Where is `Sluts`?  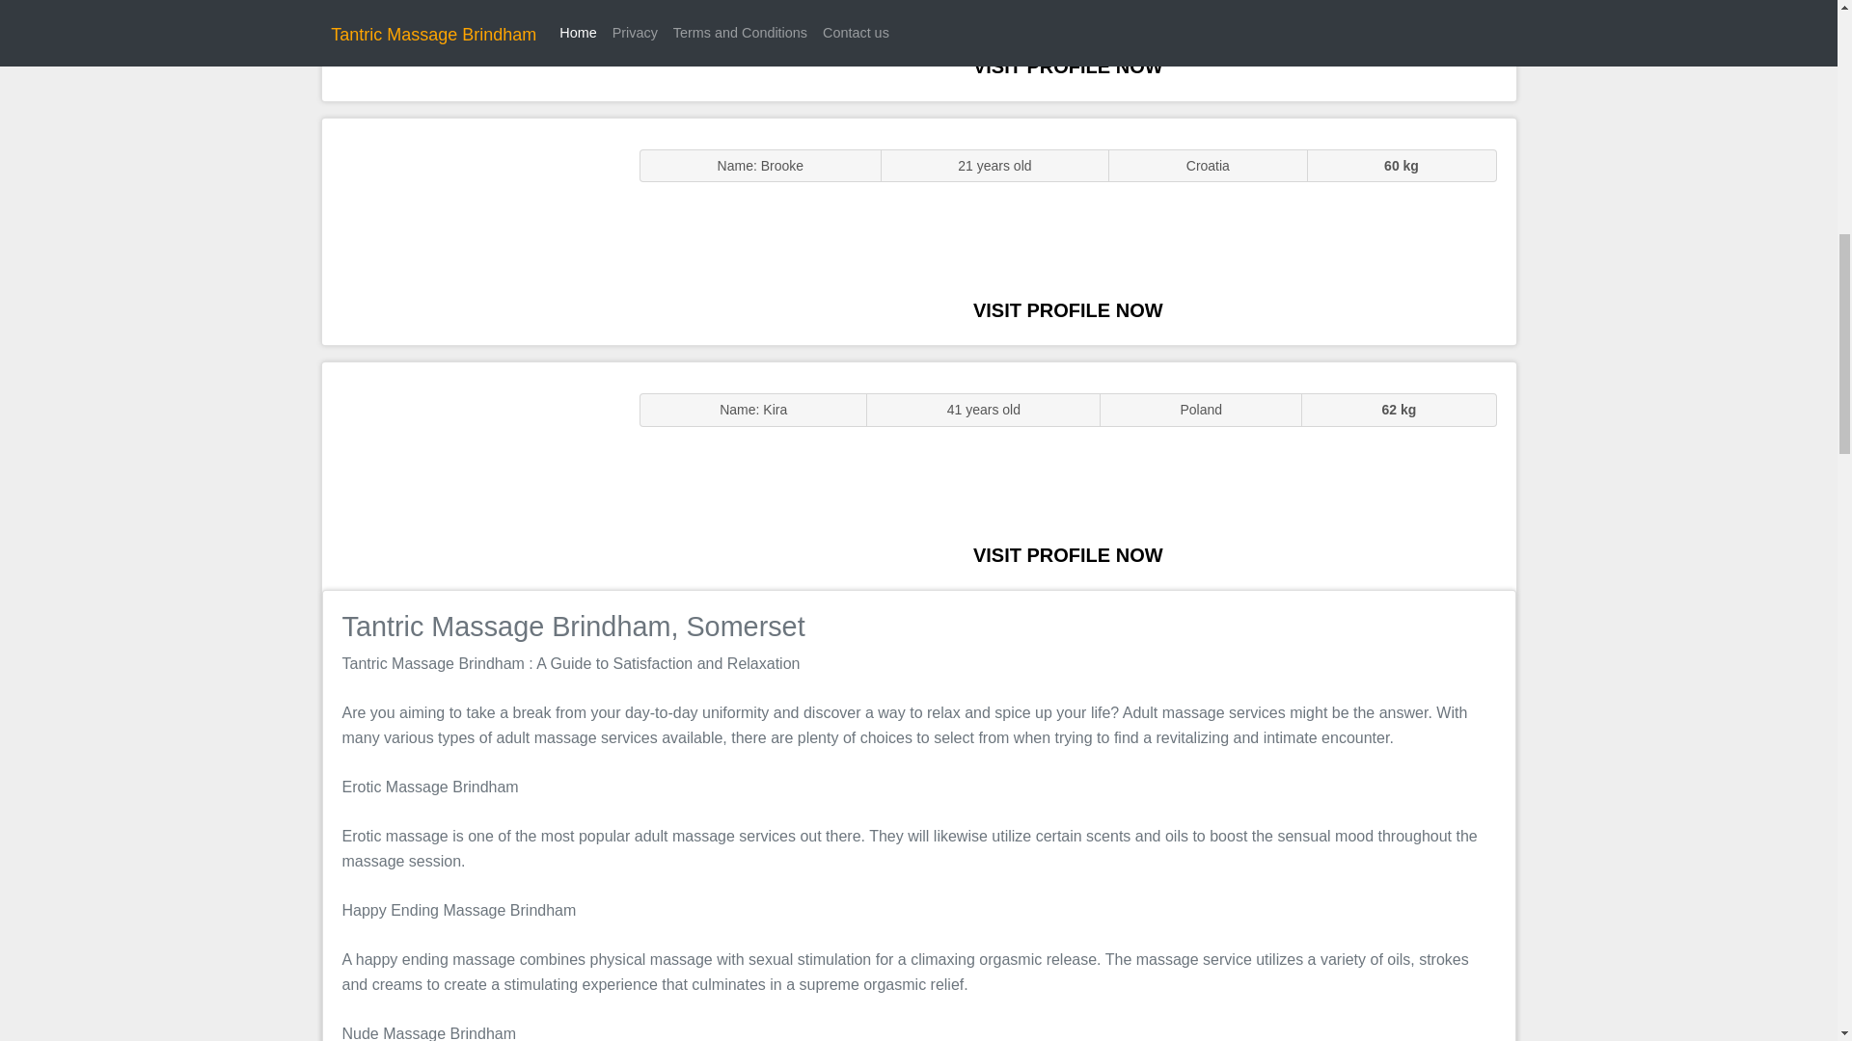
Sluts is located at coordinates (471, 50).